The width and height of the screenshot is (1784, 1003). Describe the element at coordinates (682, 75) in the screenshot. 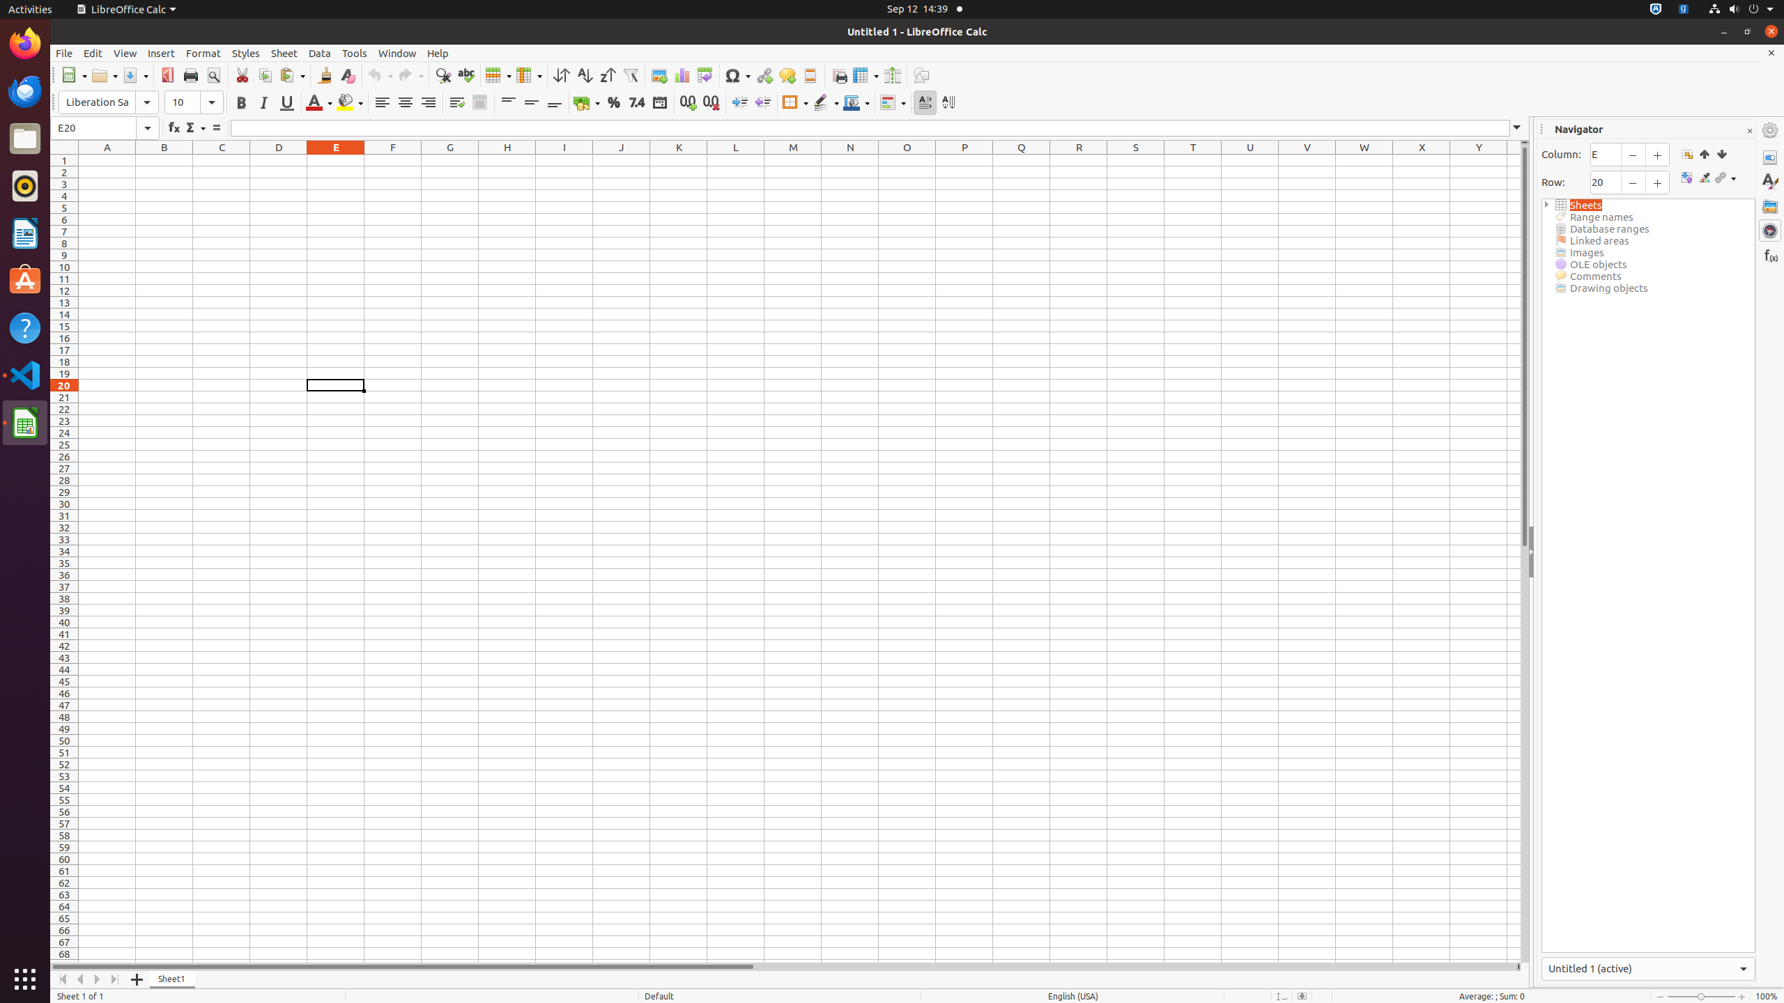

I see `Chart` at that location.